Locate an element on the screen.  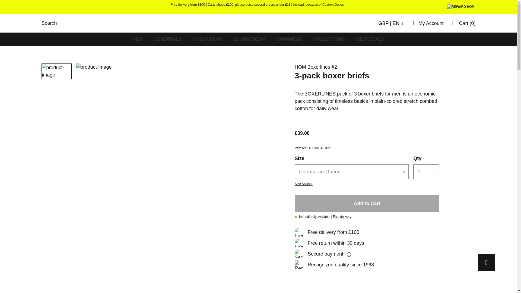
Cart 0 is located at coordinates (464, 23).